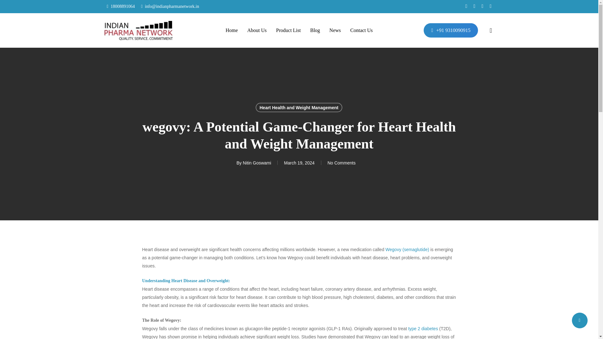  I want to click on About Us, so click(257, 30).